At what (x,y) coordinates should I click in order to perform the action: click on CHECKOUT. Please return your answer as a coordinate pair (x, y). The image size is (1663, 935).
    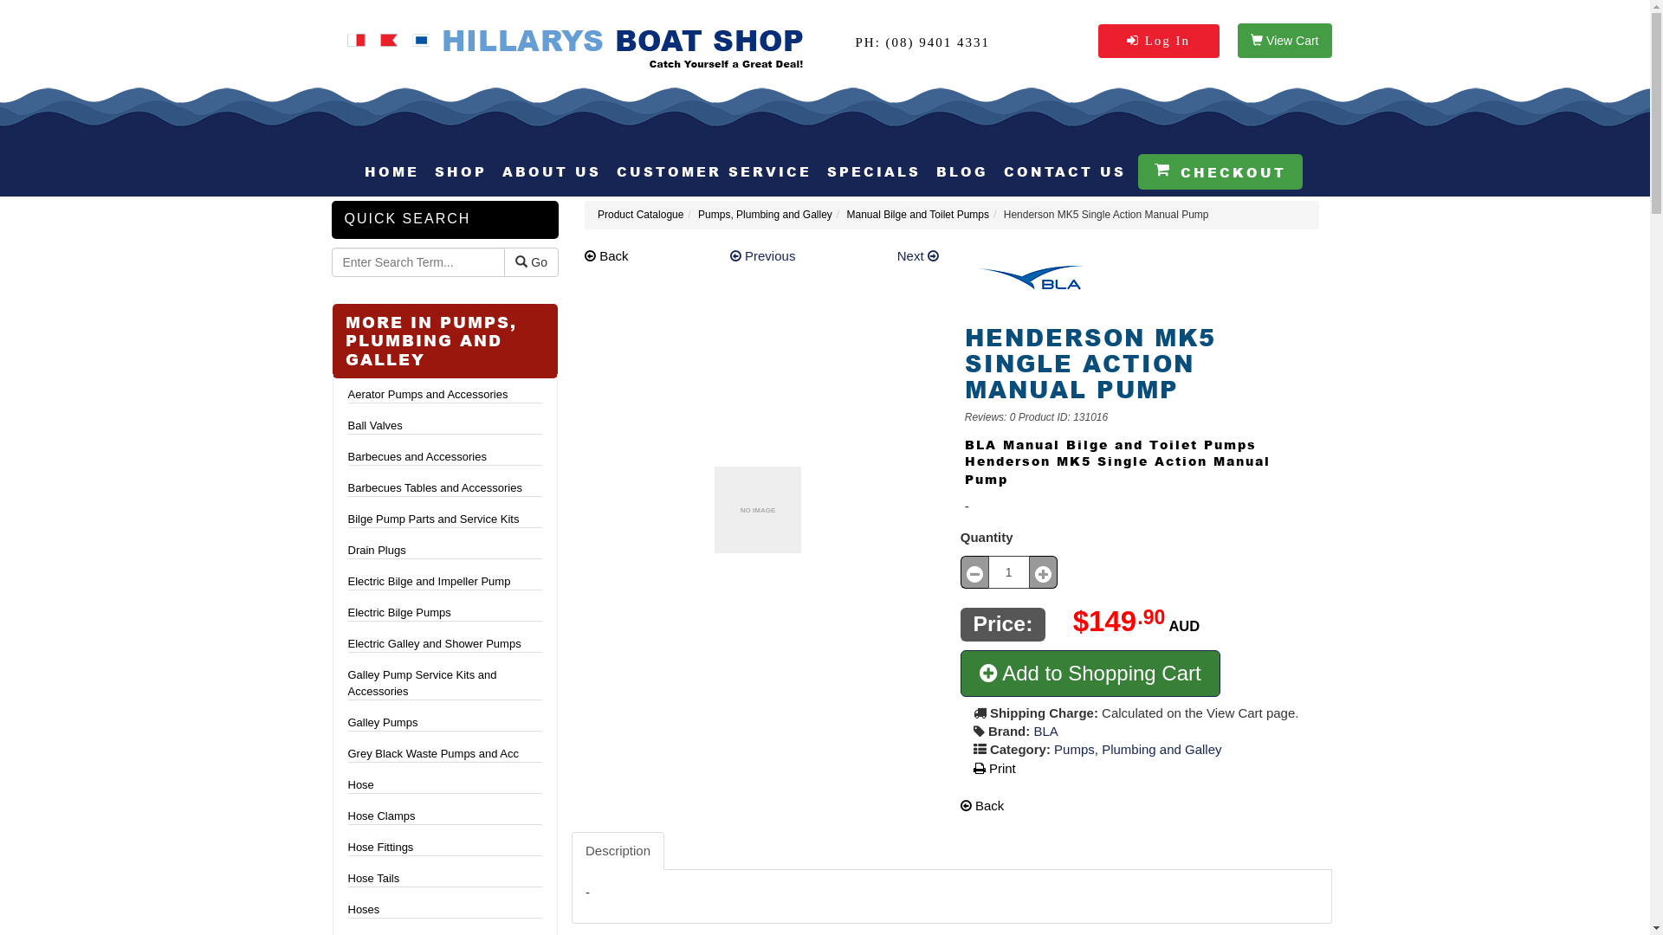
    Looking at the image, I should click on (1220, 171).